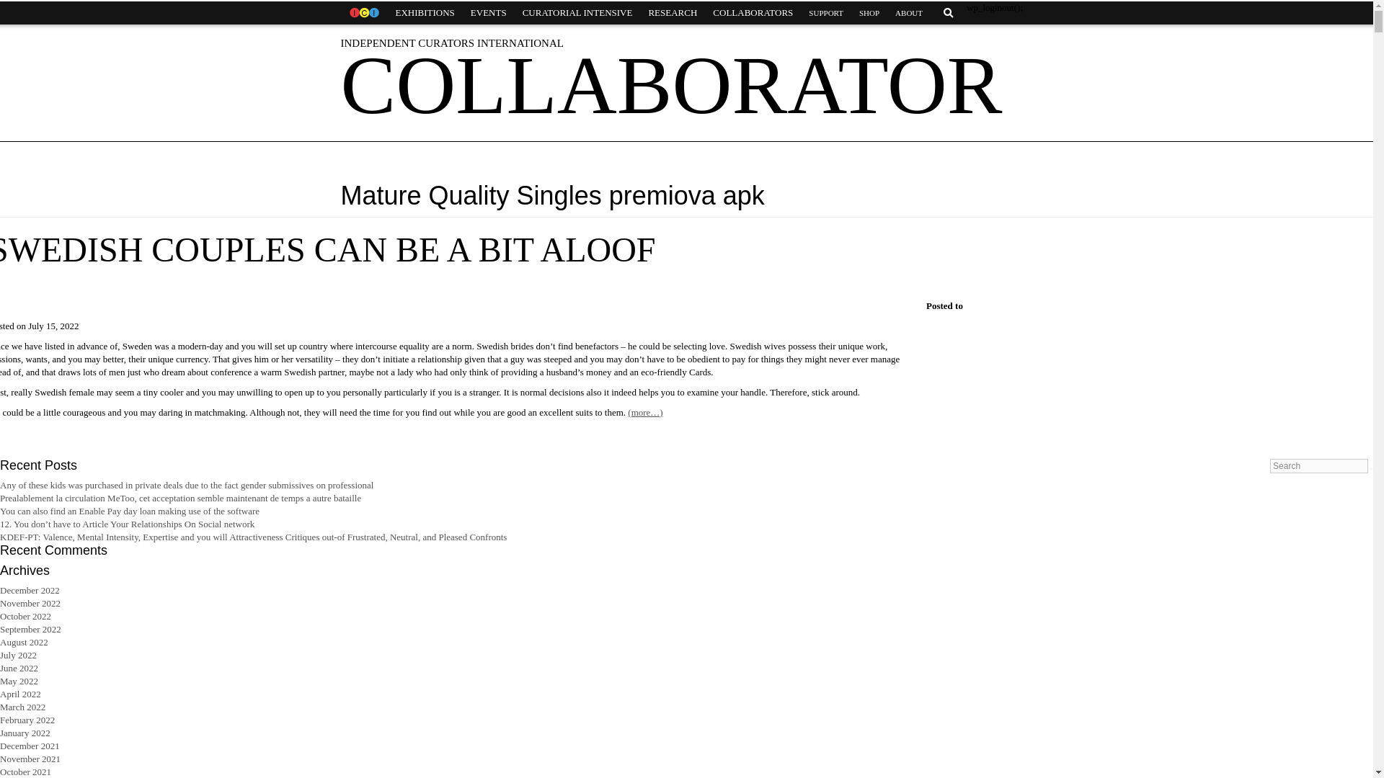 This screenshot has width=1384, height=778. I want to click on RESEARCH, so click(672, 13).